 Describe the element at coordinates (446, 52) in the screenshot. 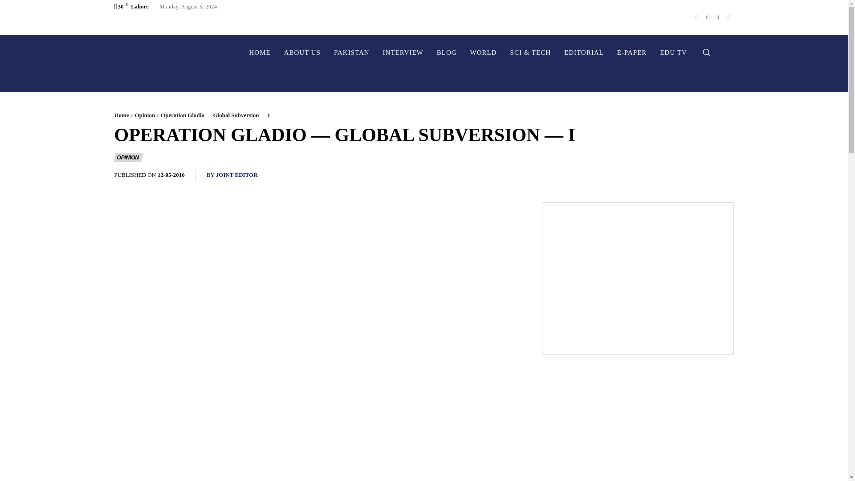

I see `BLOG` at that location.